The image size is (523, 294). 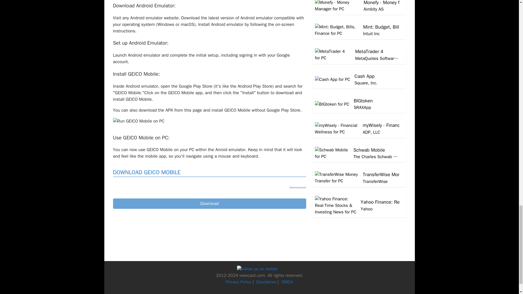 What do you see at coordinates (138, 121) in the screenshot?
I see `Run GEICO Mobile on PC` at bounding box center [138, 121].